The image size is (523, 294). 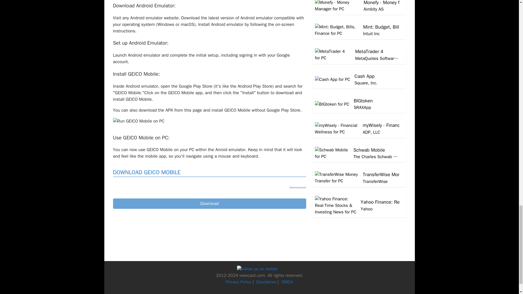 What do you see at coordinates (138, 121) in the screenshot?
I see `Run GEICO Mobile on PC` at bounding box center [138, 121].